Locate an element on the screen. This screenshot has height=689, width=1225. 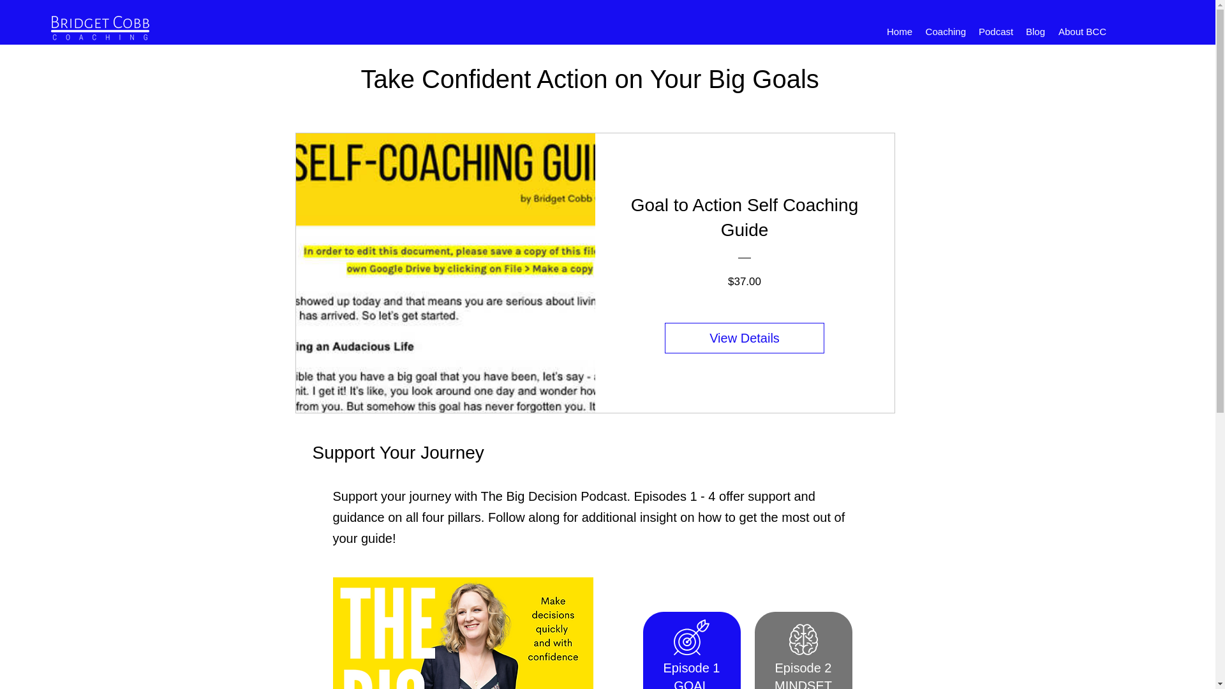
Podcast is located at coordinates (995, 31).